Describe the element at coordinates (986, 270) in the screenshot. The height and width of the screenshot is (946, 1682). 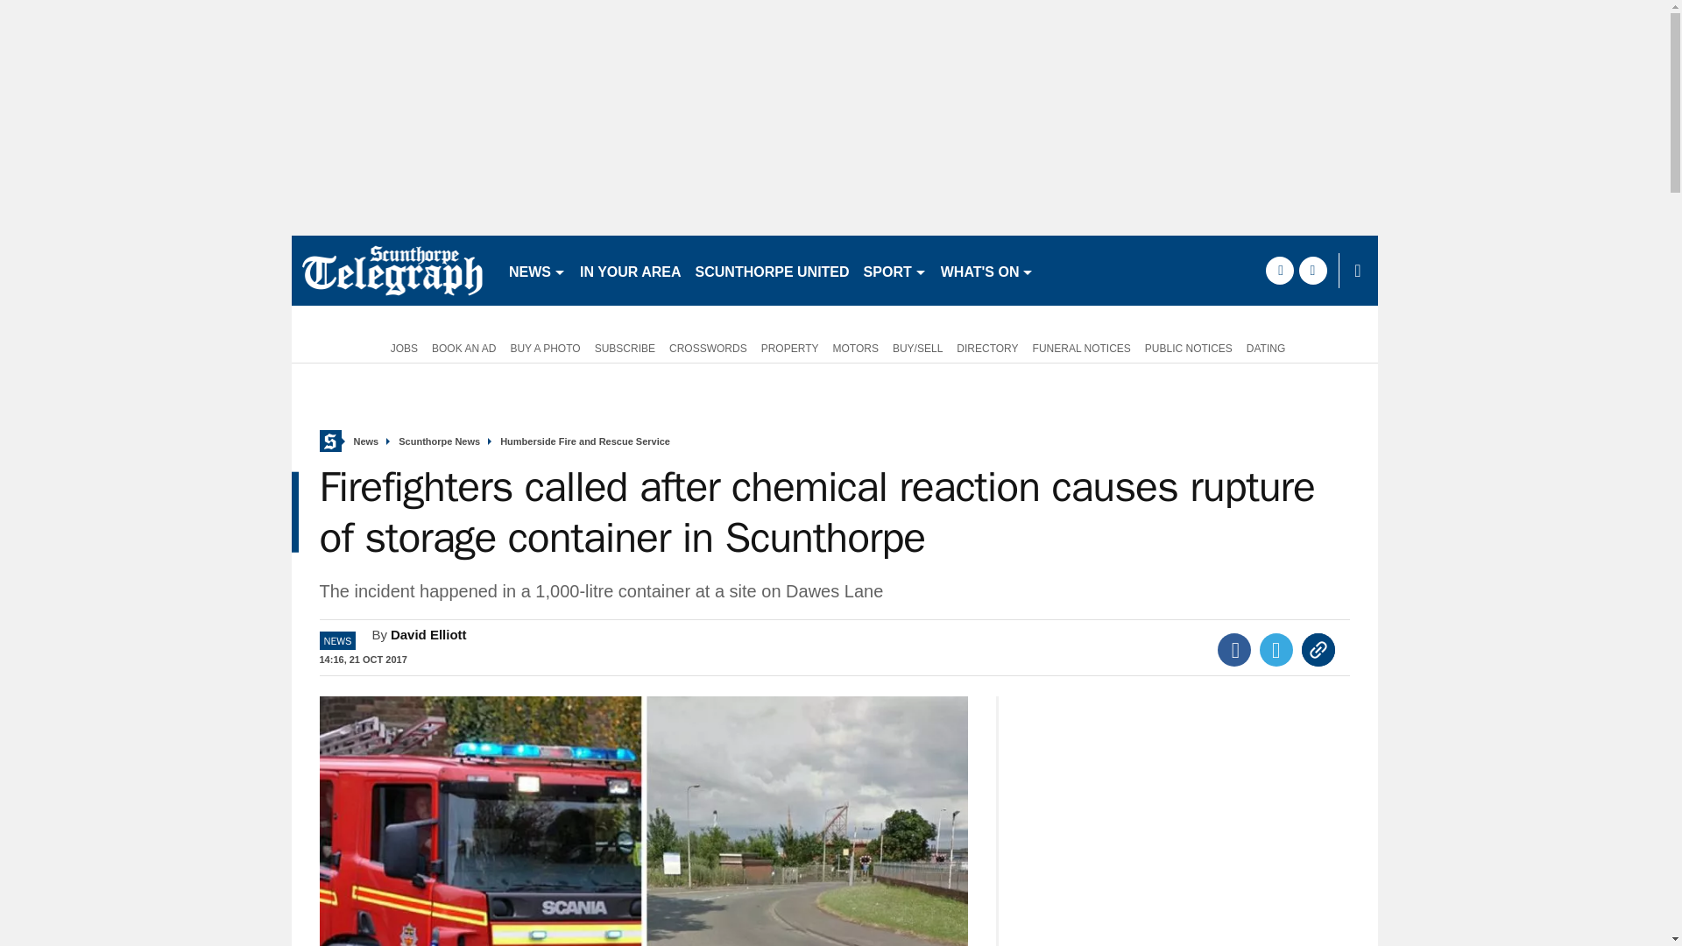
I see `WHAT'S ON` at that location.